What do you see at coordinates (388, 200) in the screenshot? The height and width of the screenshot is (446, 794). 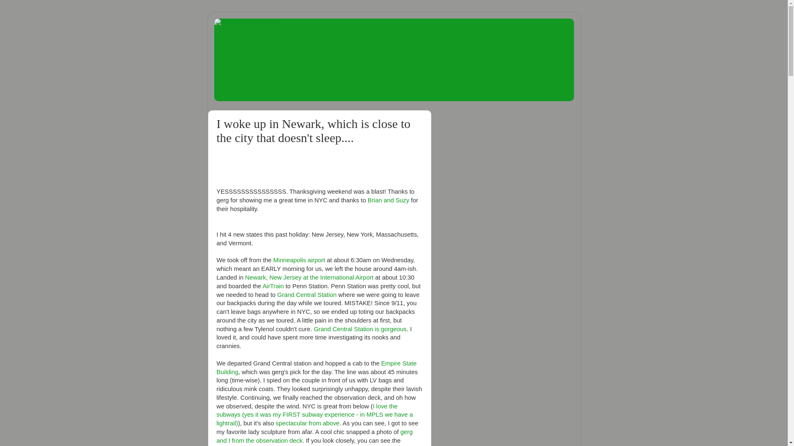 I see `Brian and Suzy` at bounding box center [388, 200].